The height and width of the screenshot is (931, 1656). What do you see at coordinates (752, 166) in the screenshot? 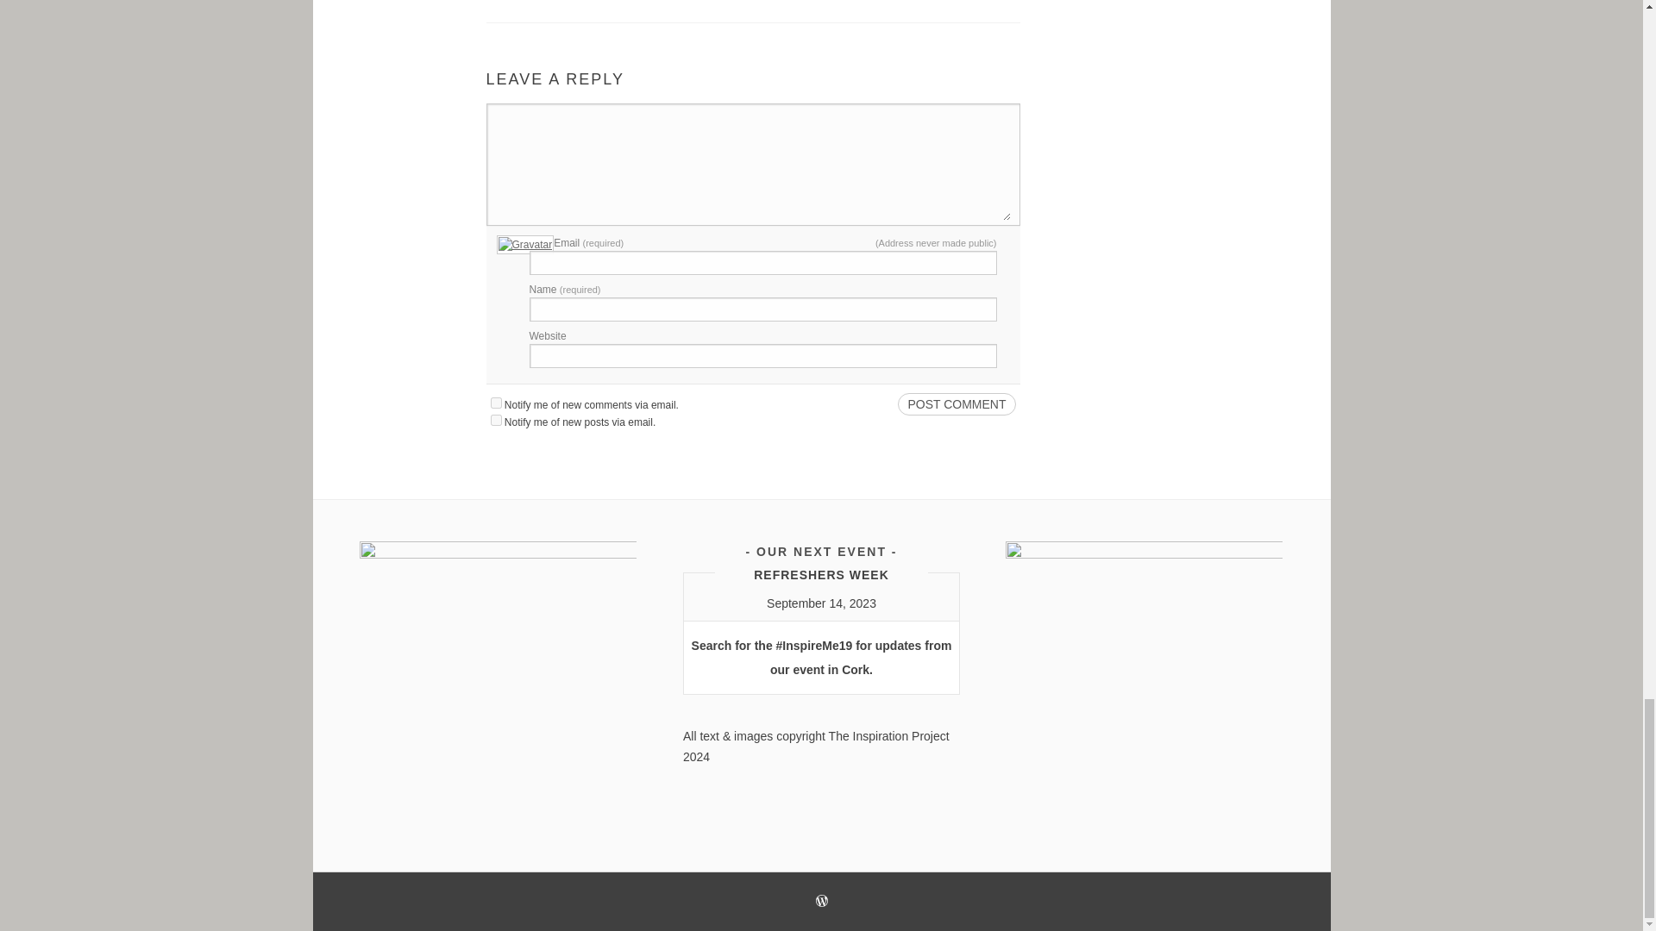
I see `Enter your comment here...` at bounding box center [752, 166].